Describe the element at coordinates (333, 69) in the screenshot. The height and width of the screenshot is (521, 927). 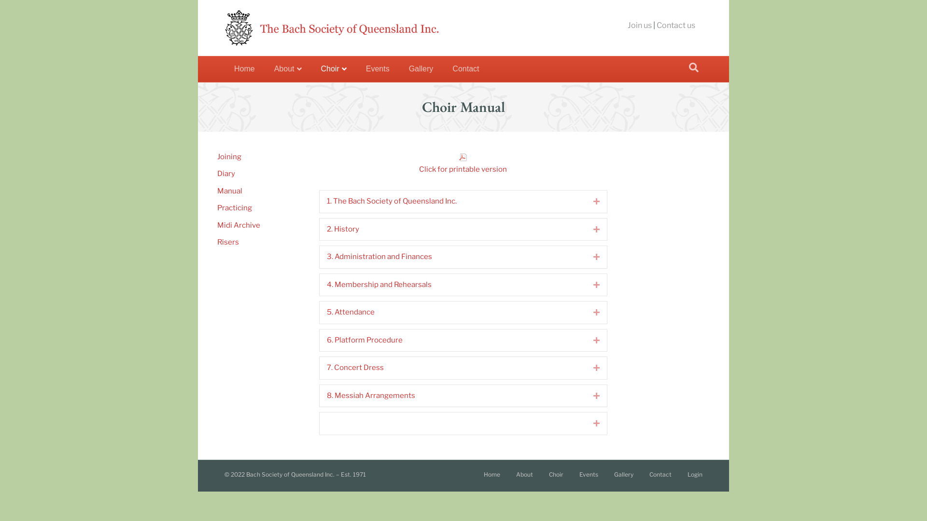
I see `Choir` at that location.